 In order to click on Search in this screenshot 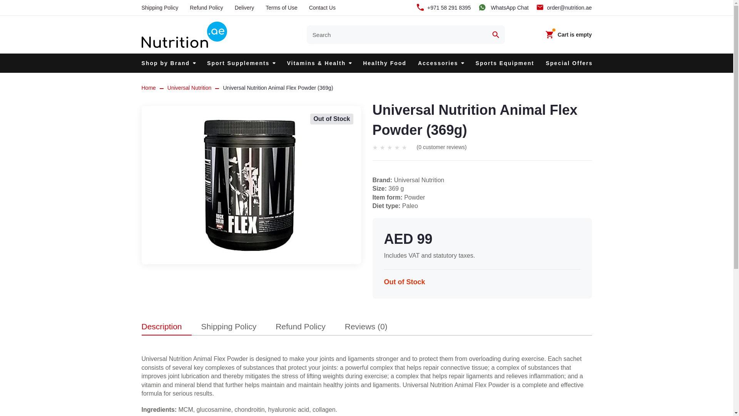, I will do `click(495, 35)`.